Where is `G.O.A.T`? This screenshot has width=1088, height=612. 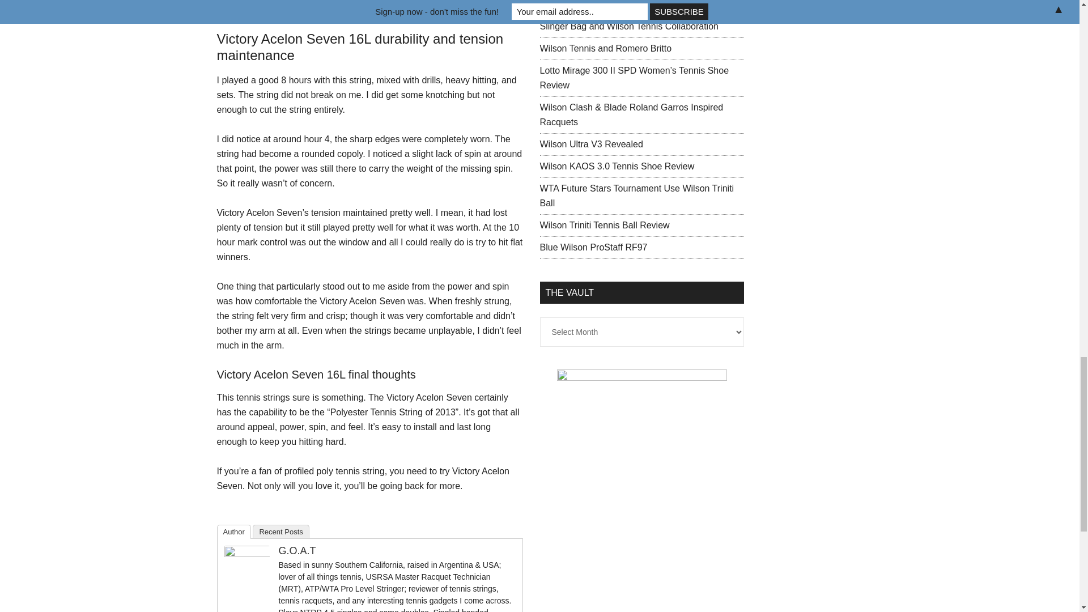 G.O.A.T is located at coordinates (297, 551).